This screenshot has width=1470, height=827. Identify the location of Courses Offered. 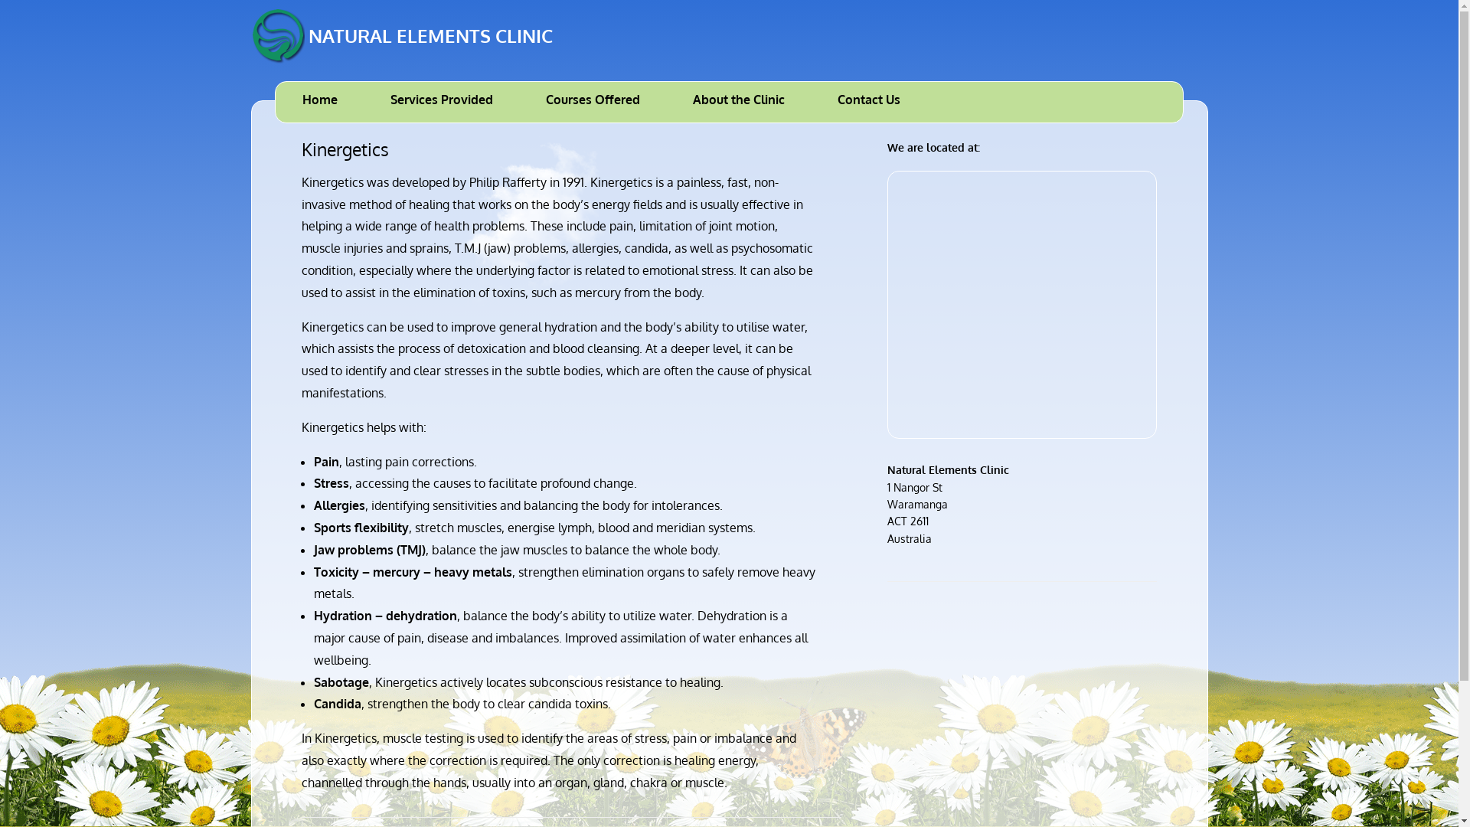
(593, 103).